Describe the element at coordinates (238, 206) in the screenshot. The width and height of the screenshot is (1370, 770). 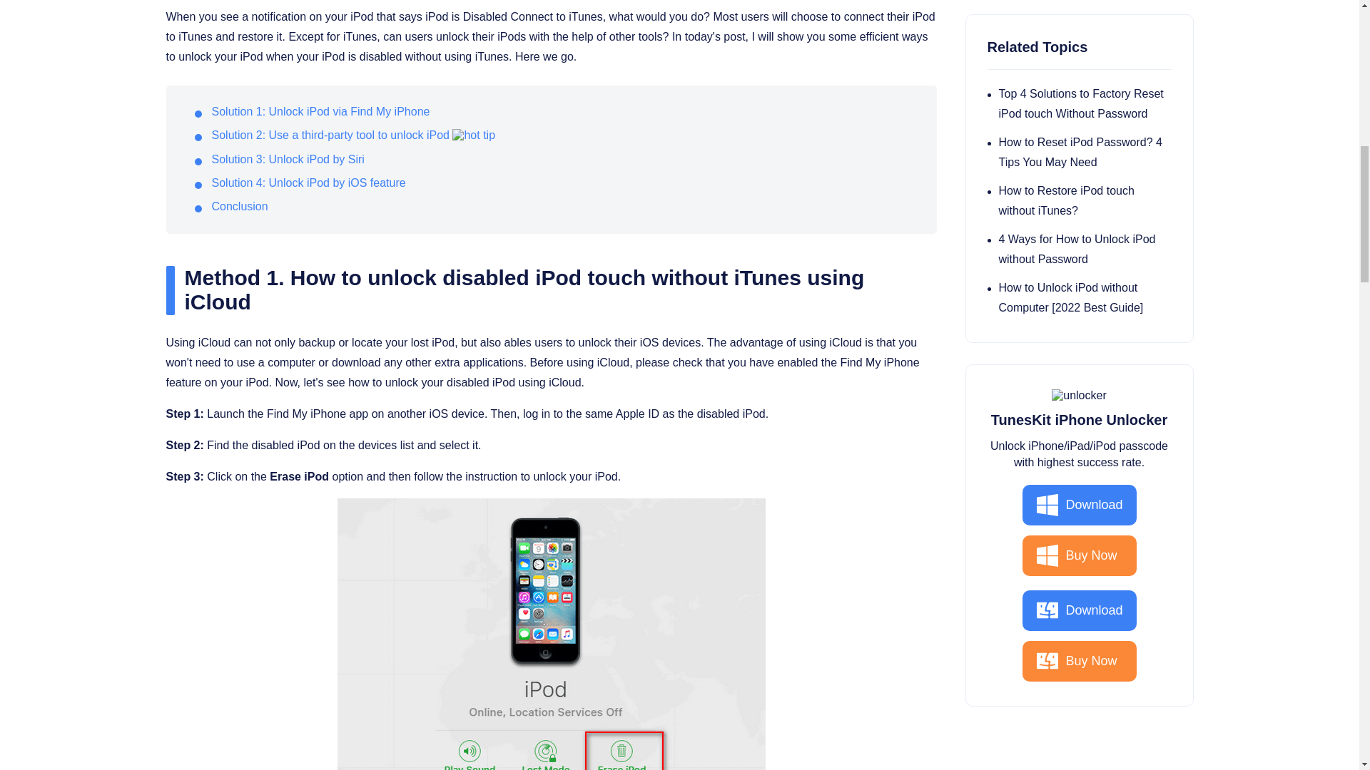
I see `Conclusion` at that location.